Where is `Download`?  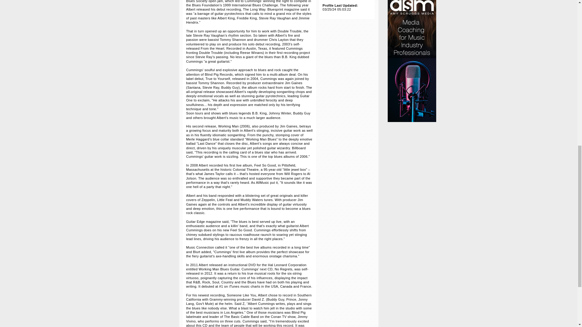
Download is located at coordinates (346, 5).